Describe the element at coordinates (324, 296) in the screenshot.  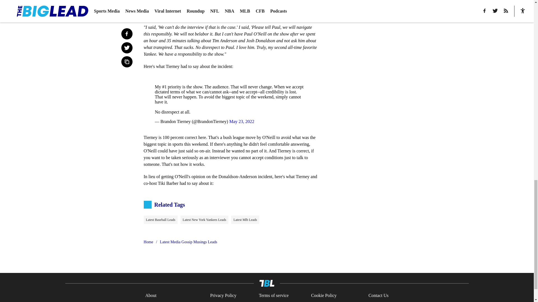
I see `Cookie Policy` at that location.